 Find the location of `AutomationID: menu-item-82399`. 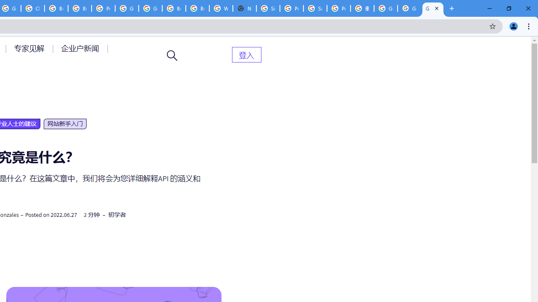

AutomationID: menu-item-82399 is located at coordinates (246, 55).